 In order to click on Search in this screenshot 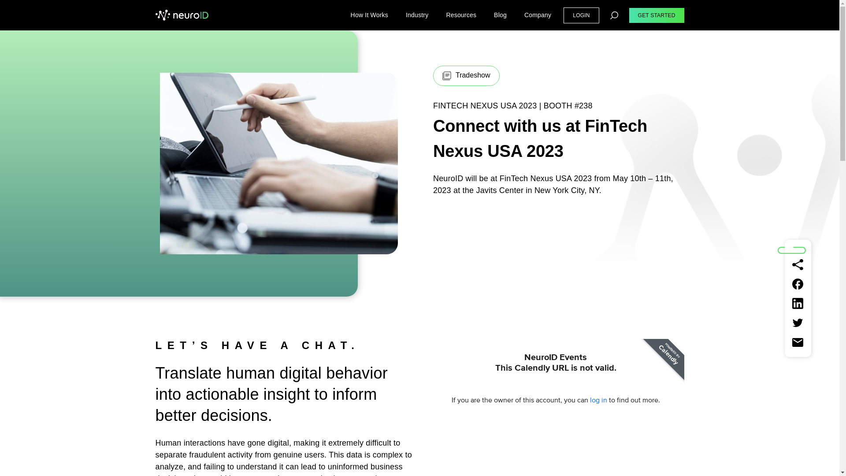, I will do `click(167, 11)`.